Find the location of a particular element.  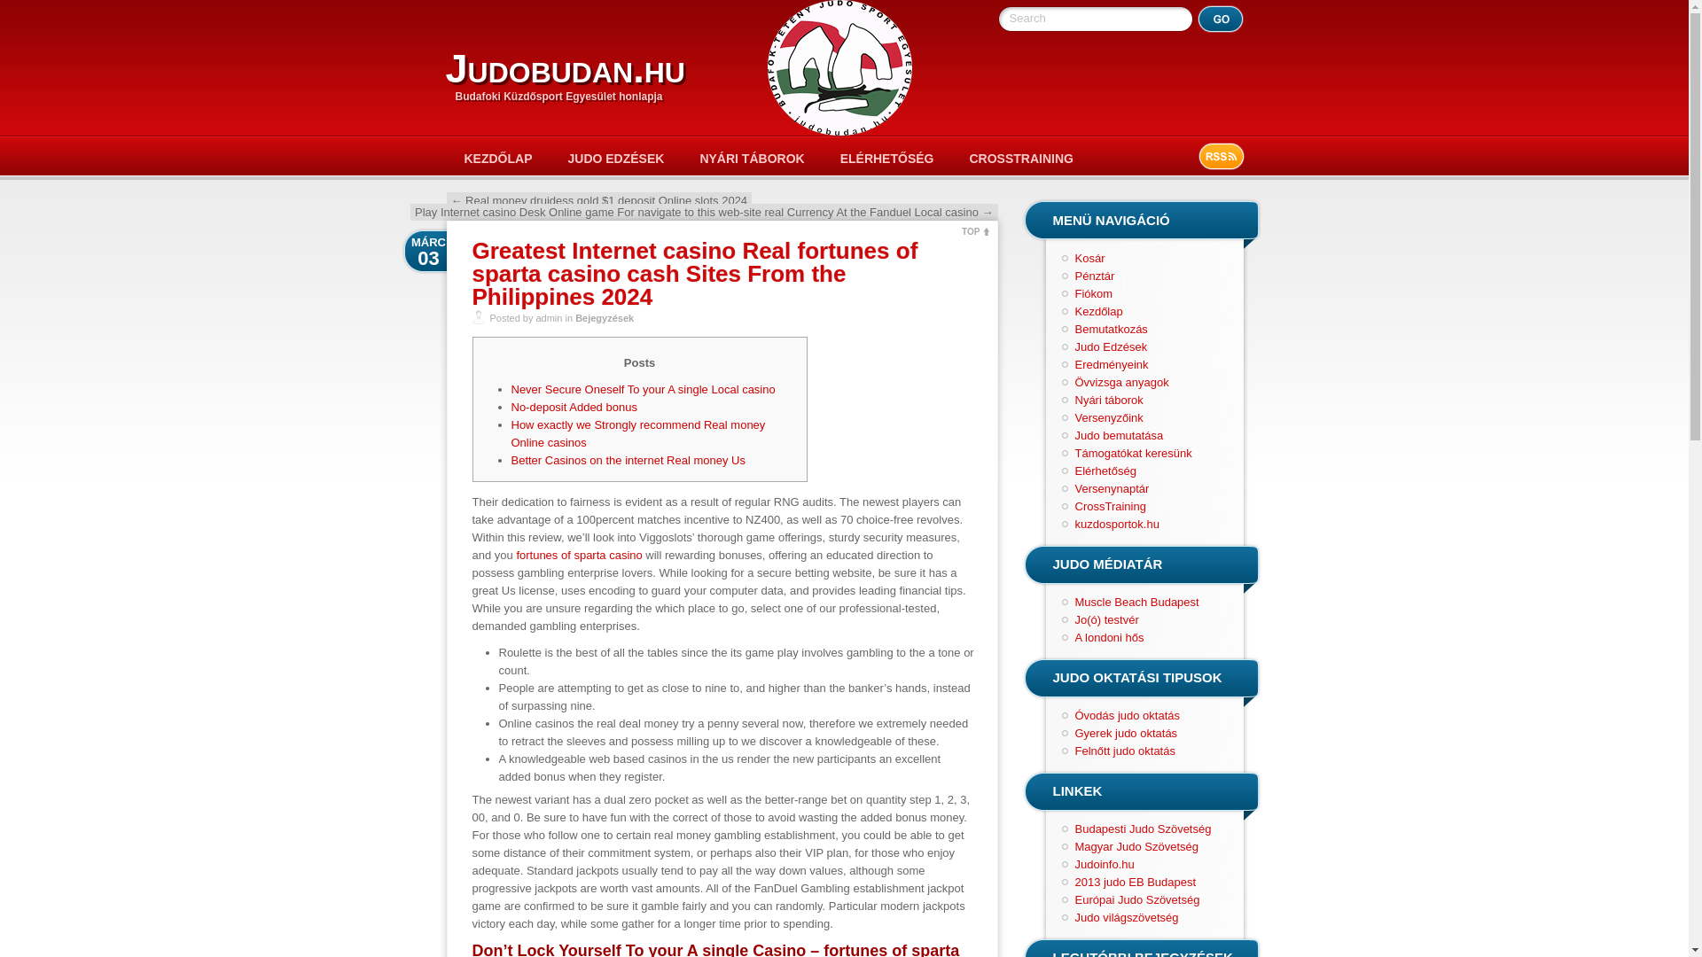

CROSSTRAINING is located at coordinates (1021, 158).